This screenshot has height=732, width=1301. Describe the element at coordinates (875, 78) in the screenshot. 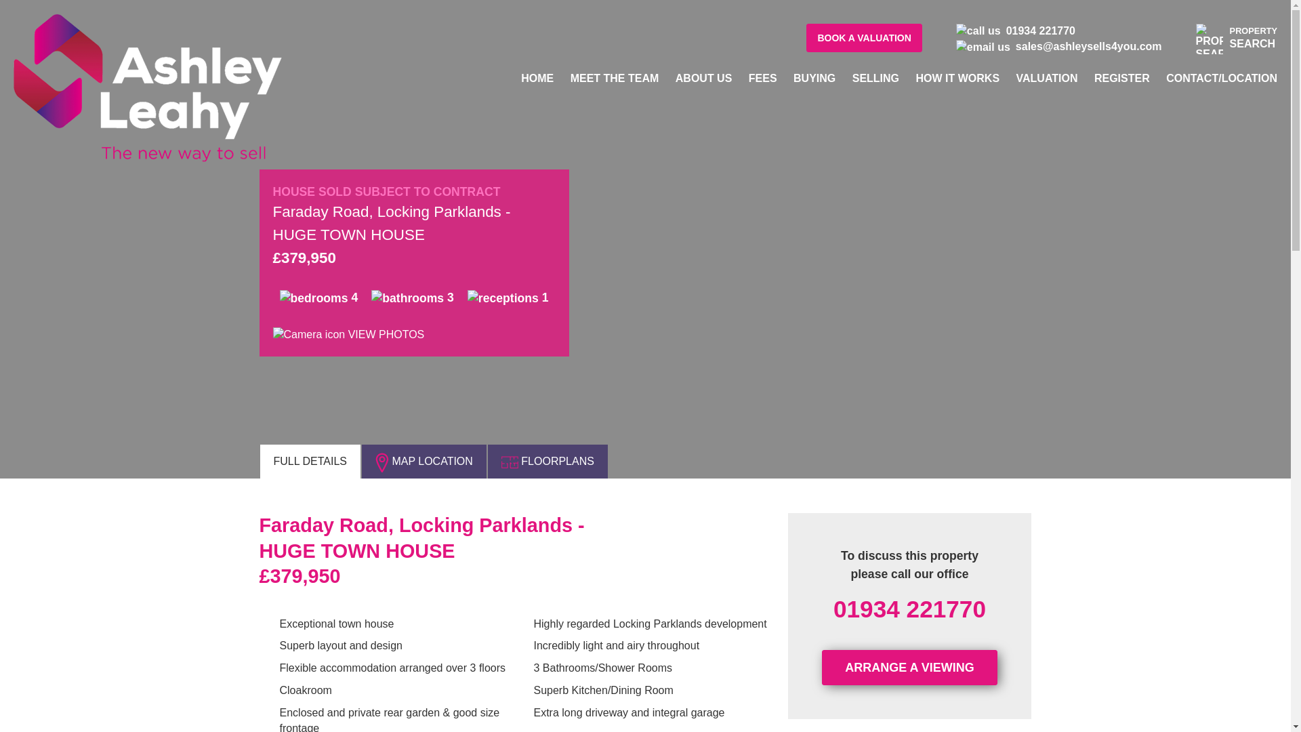

I see `Selling` at that location.